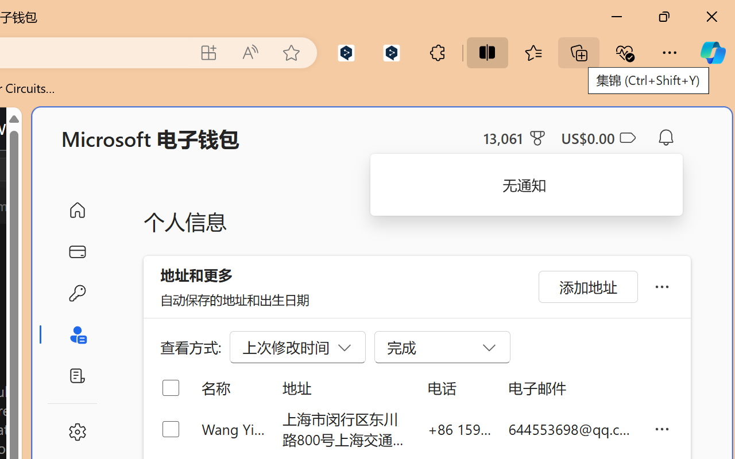  What do you see at coordinates (598, 138) in the screenshot?
I see `Microsoft Cashback - US$0.00` at bounding box center [598, 138].